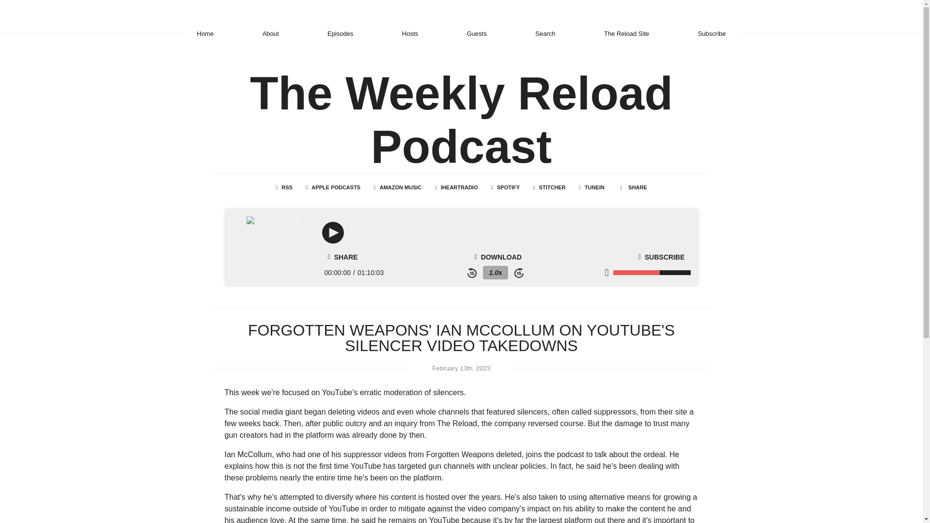 This screenshot has width=930, height=523. I want to click on IHEARTRADIO, so click(456, 187).